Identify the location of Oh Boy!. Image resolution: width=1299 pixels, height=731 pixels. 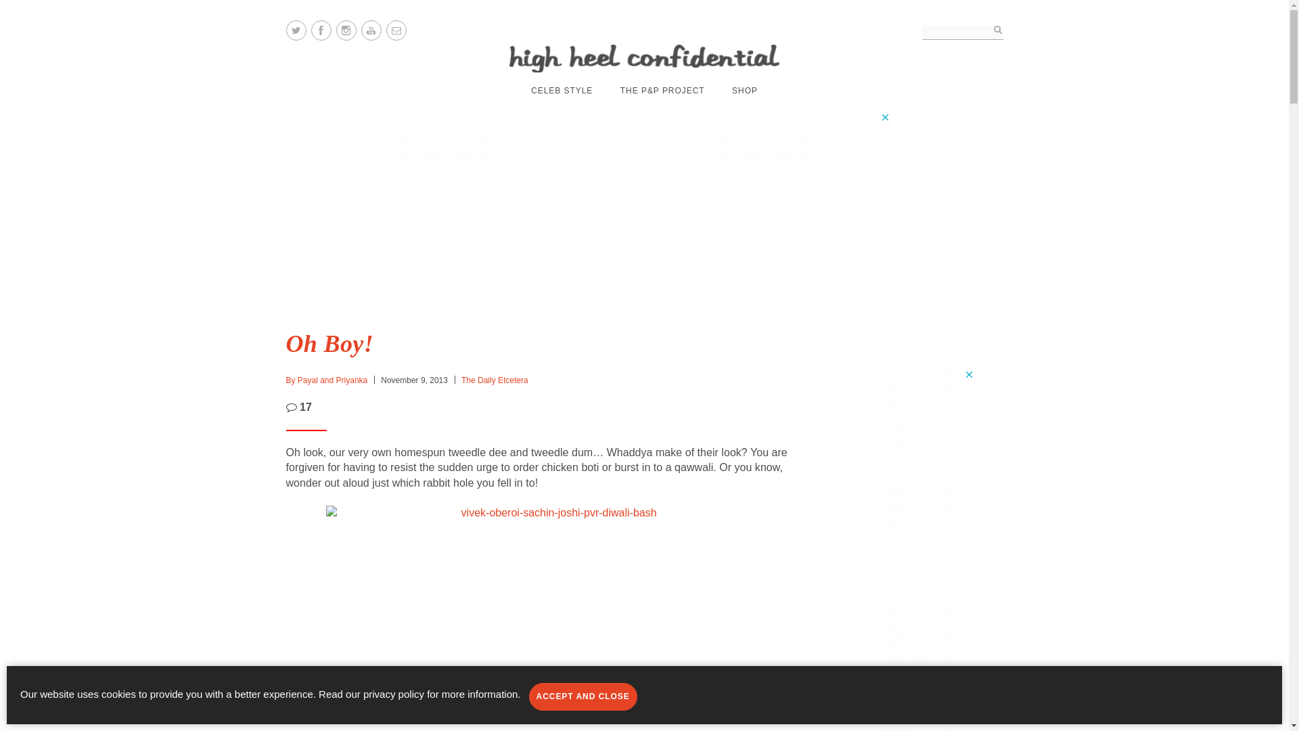
(329, 344).